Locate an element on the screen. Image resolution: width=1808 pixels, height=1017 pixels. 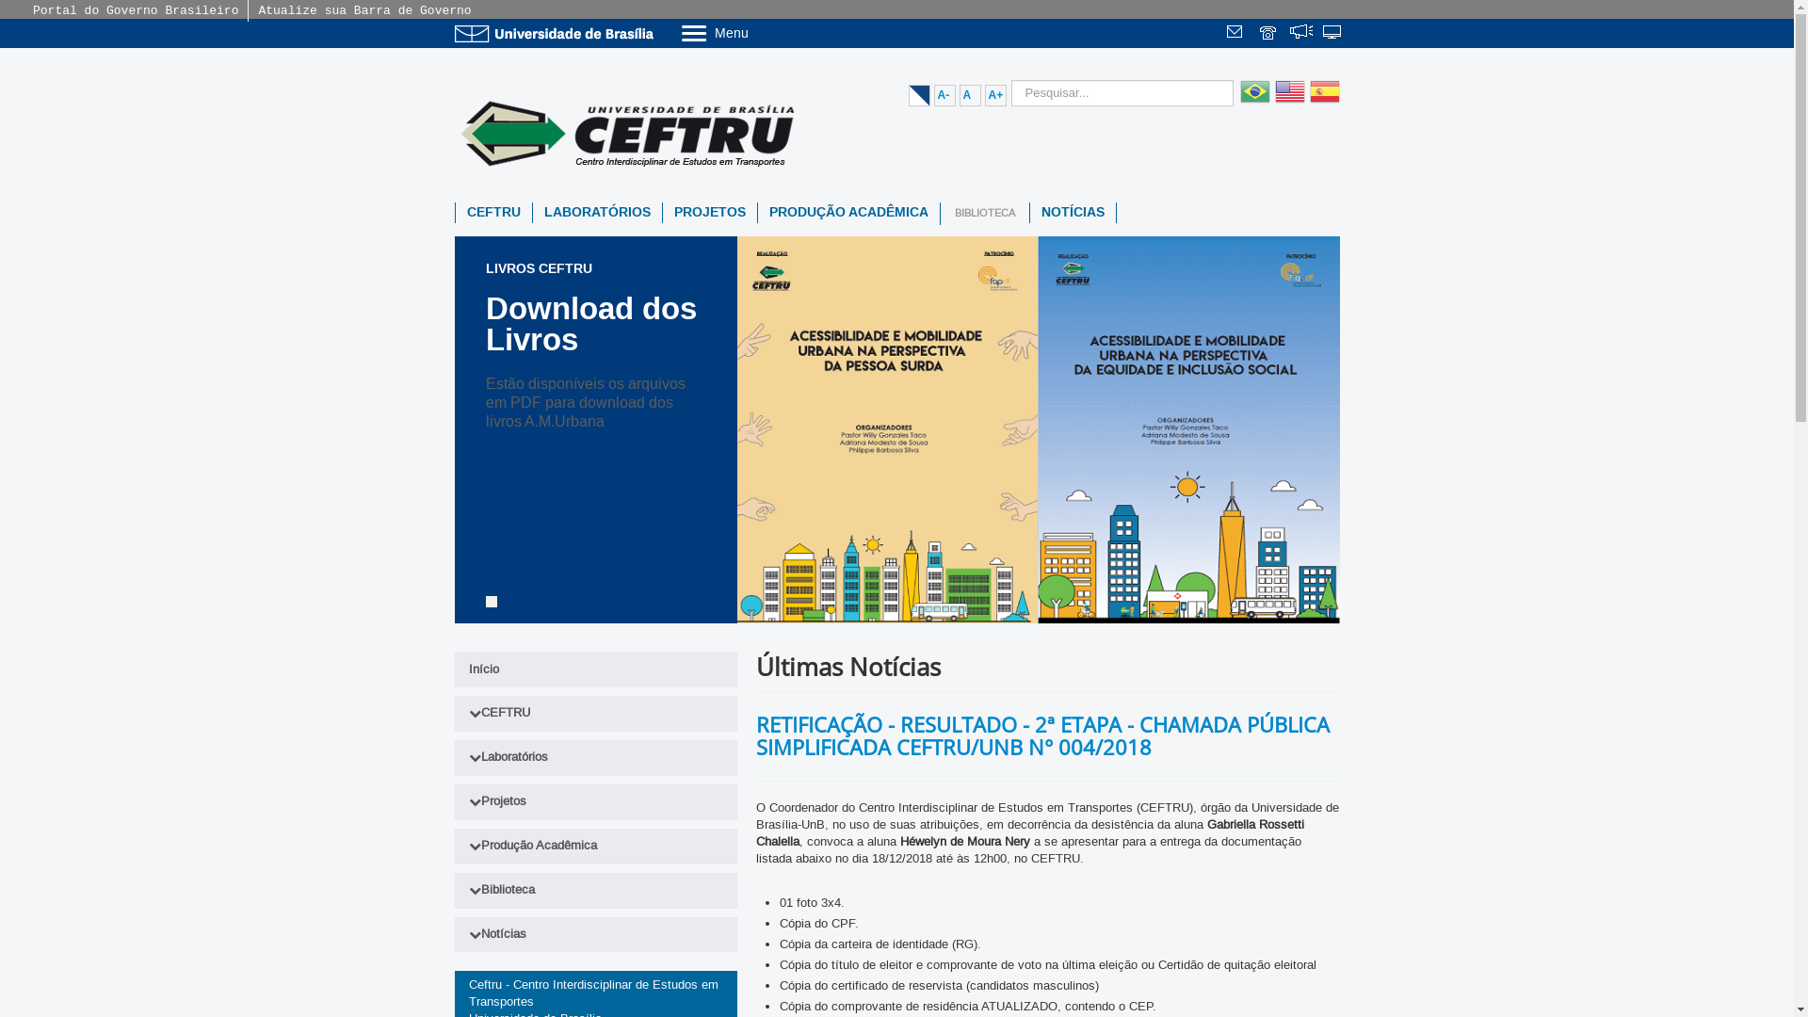
  is located at coordinates (1237, 34).